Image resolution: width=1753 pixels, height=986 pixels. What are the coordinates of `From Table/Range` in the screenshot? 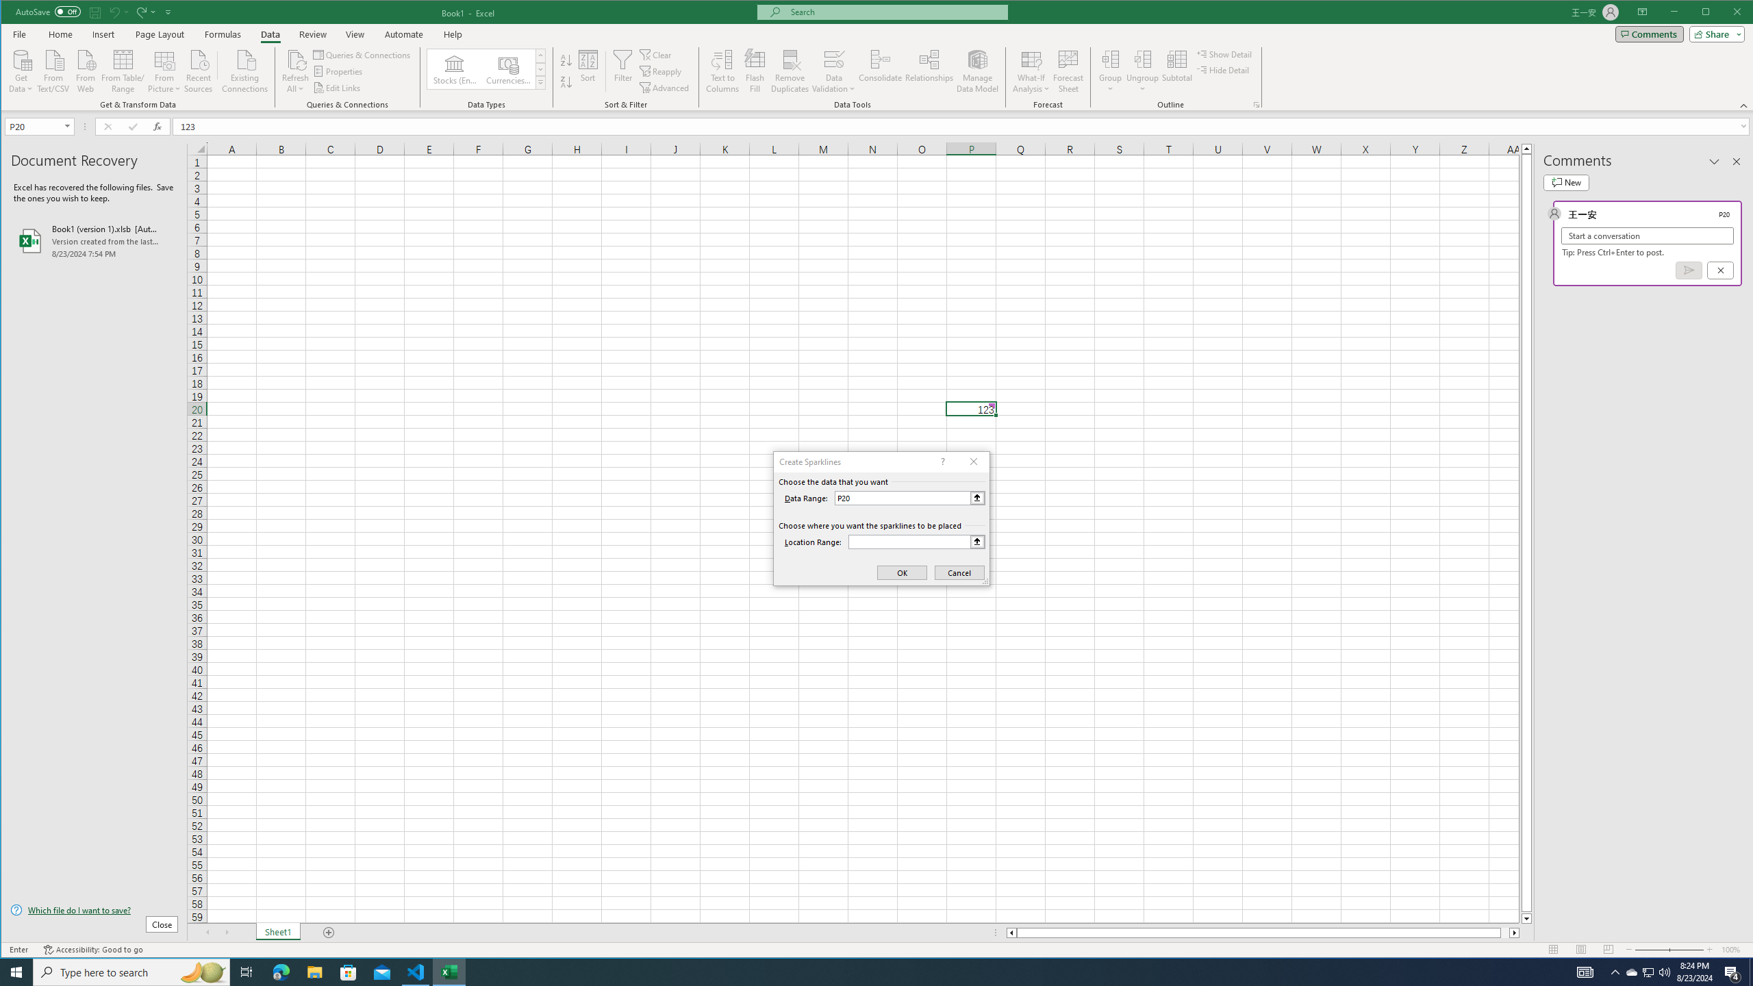 It's located at (123, 70).